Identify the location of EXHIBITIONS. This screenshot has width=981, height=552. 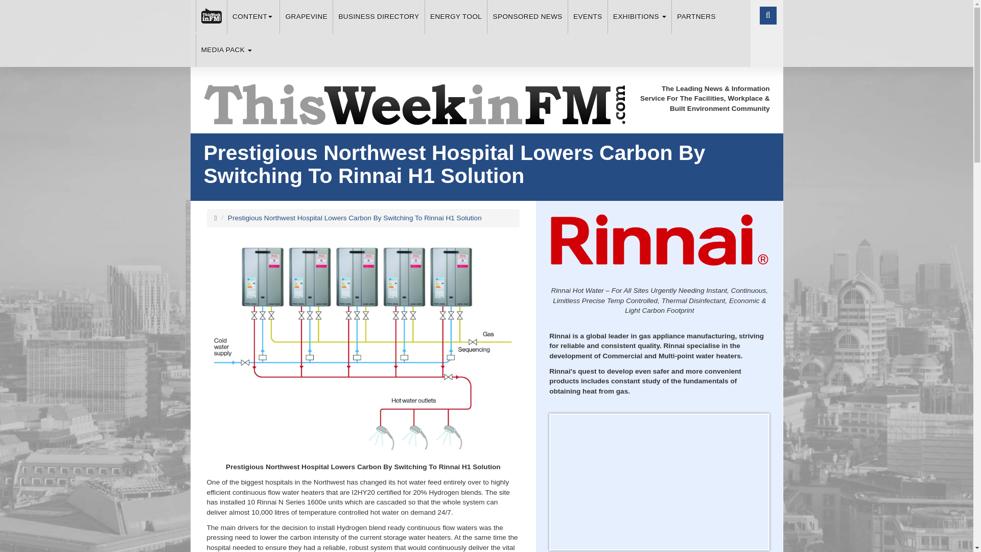
(639, 16).